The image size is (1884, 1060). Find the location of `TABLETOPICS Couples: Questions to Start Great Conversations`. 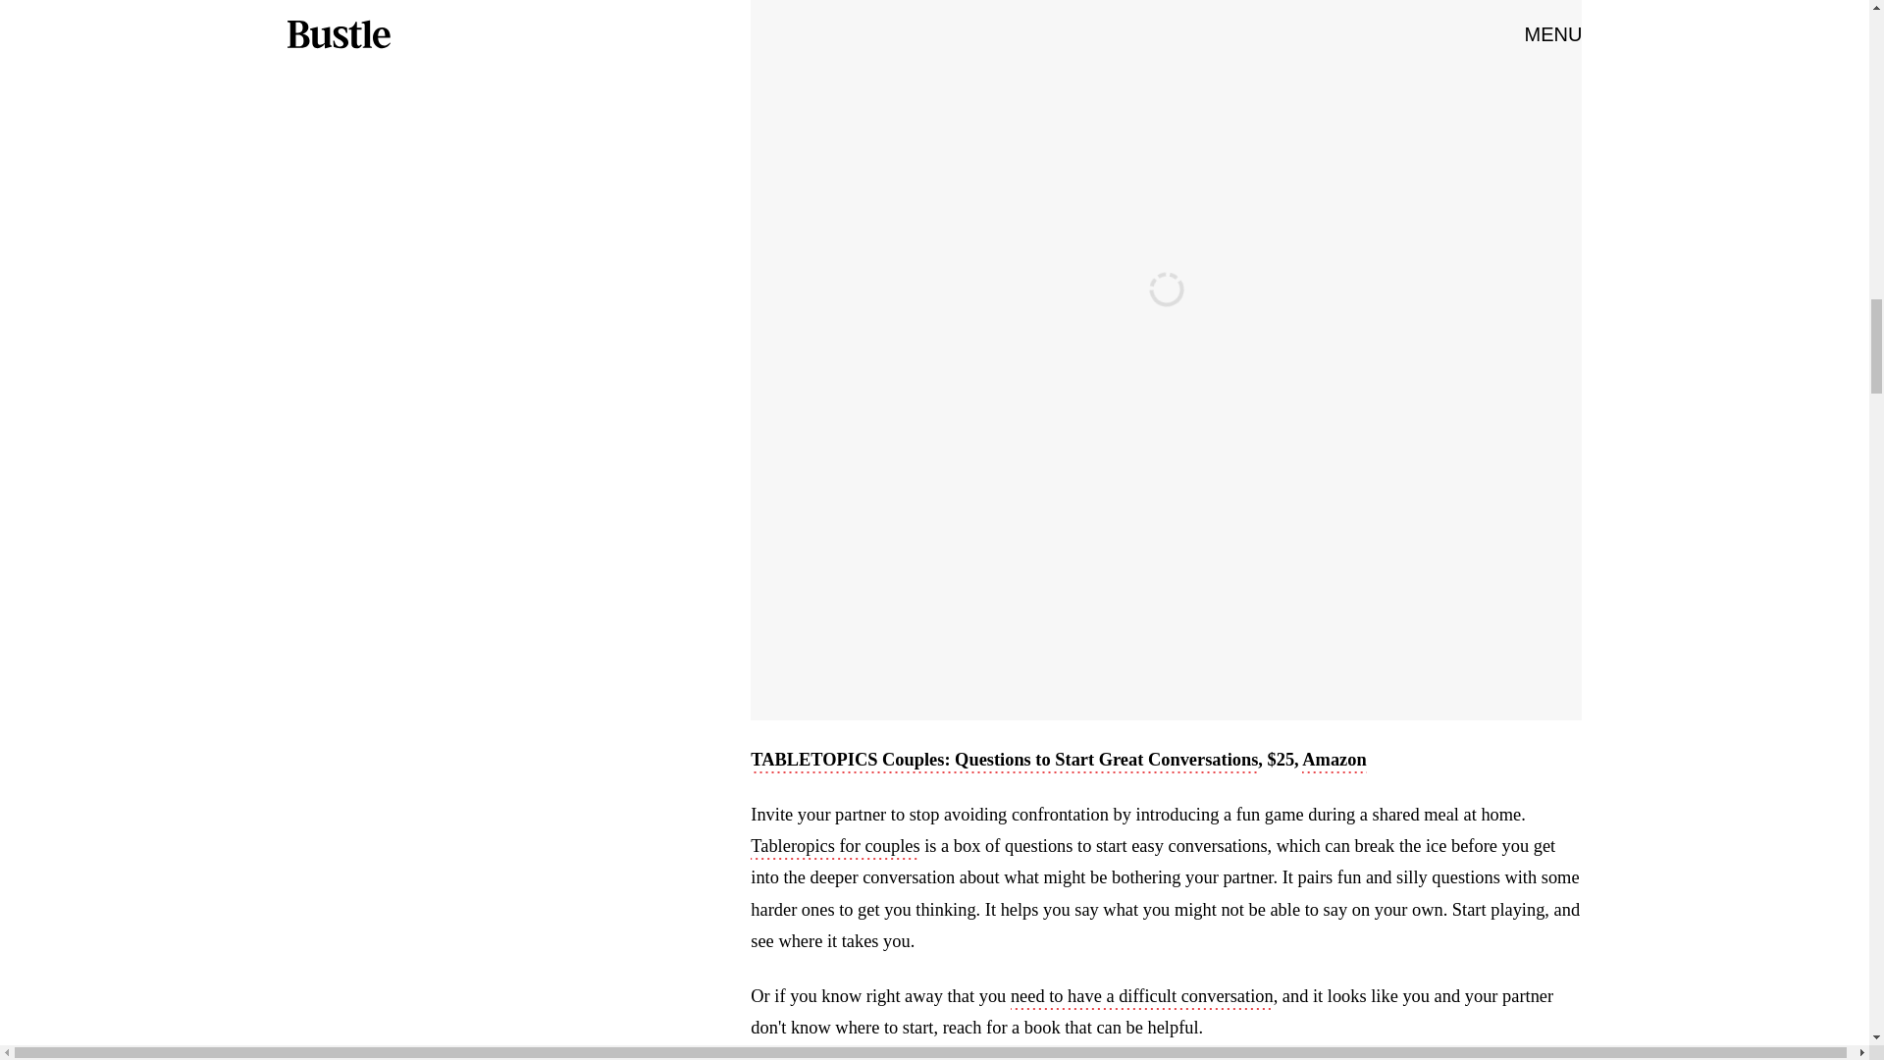

TABLETOPICS Couples: Questions to Start Great Conversations is located at coordinates (1004, 762).